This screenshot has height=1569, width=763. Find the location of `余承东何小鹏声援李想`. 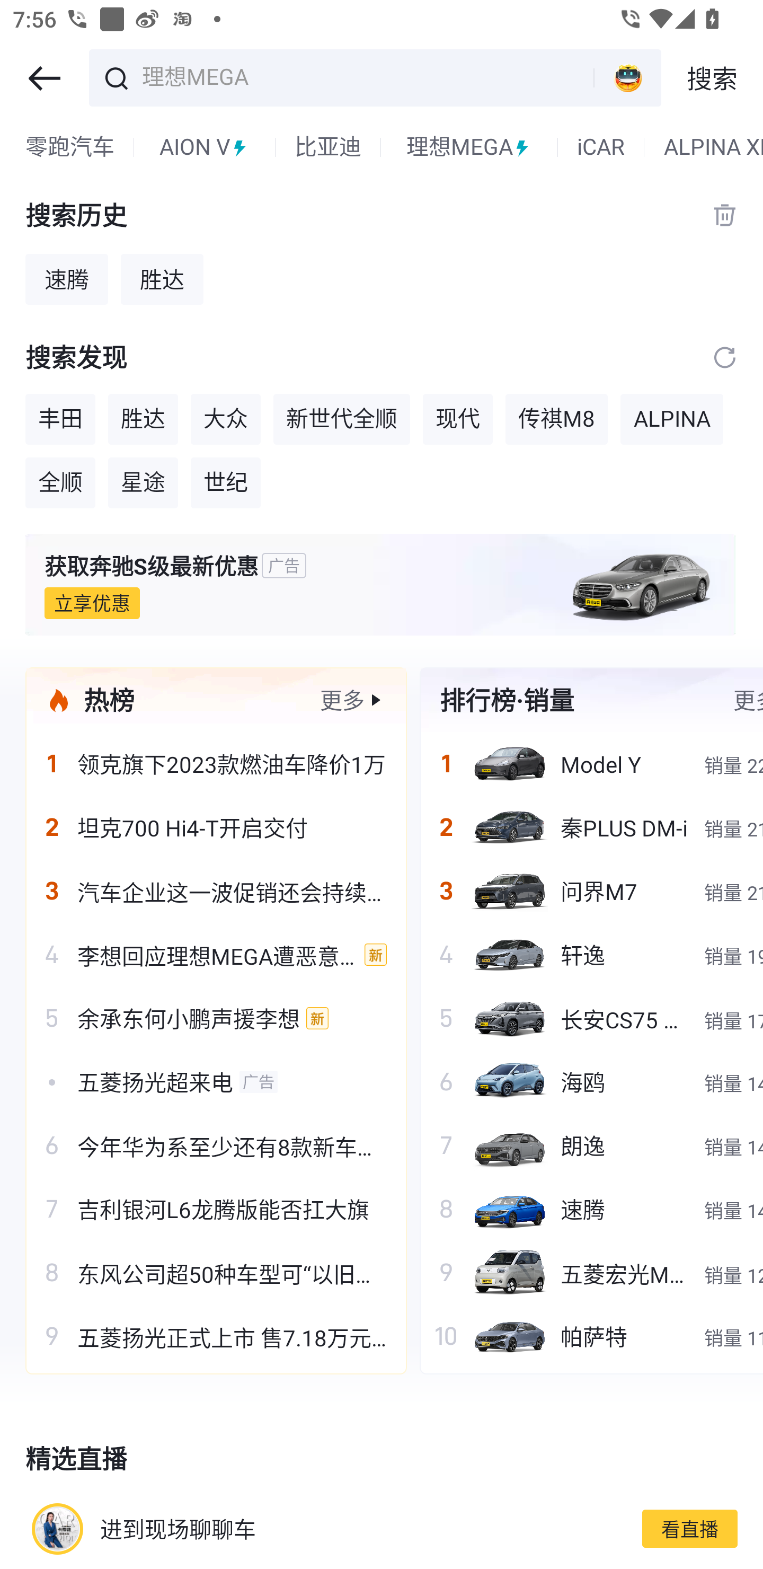

余承东何小鹏声援李想 is located at coordinates (216, 1018).